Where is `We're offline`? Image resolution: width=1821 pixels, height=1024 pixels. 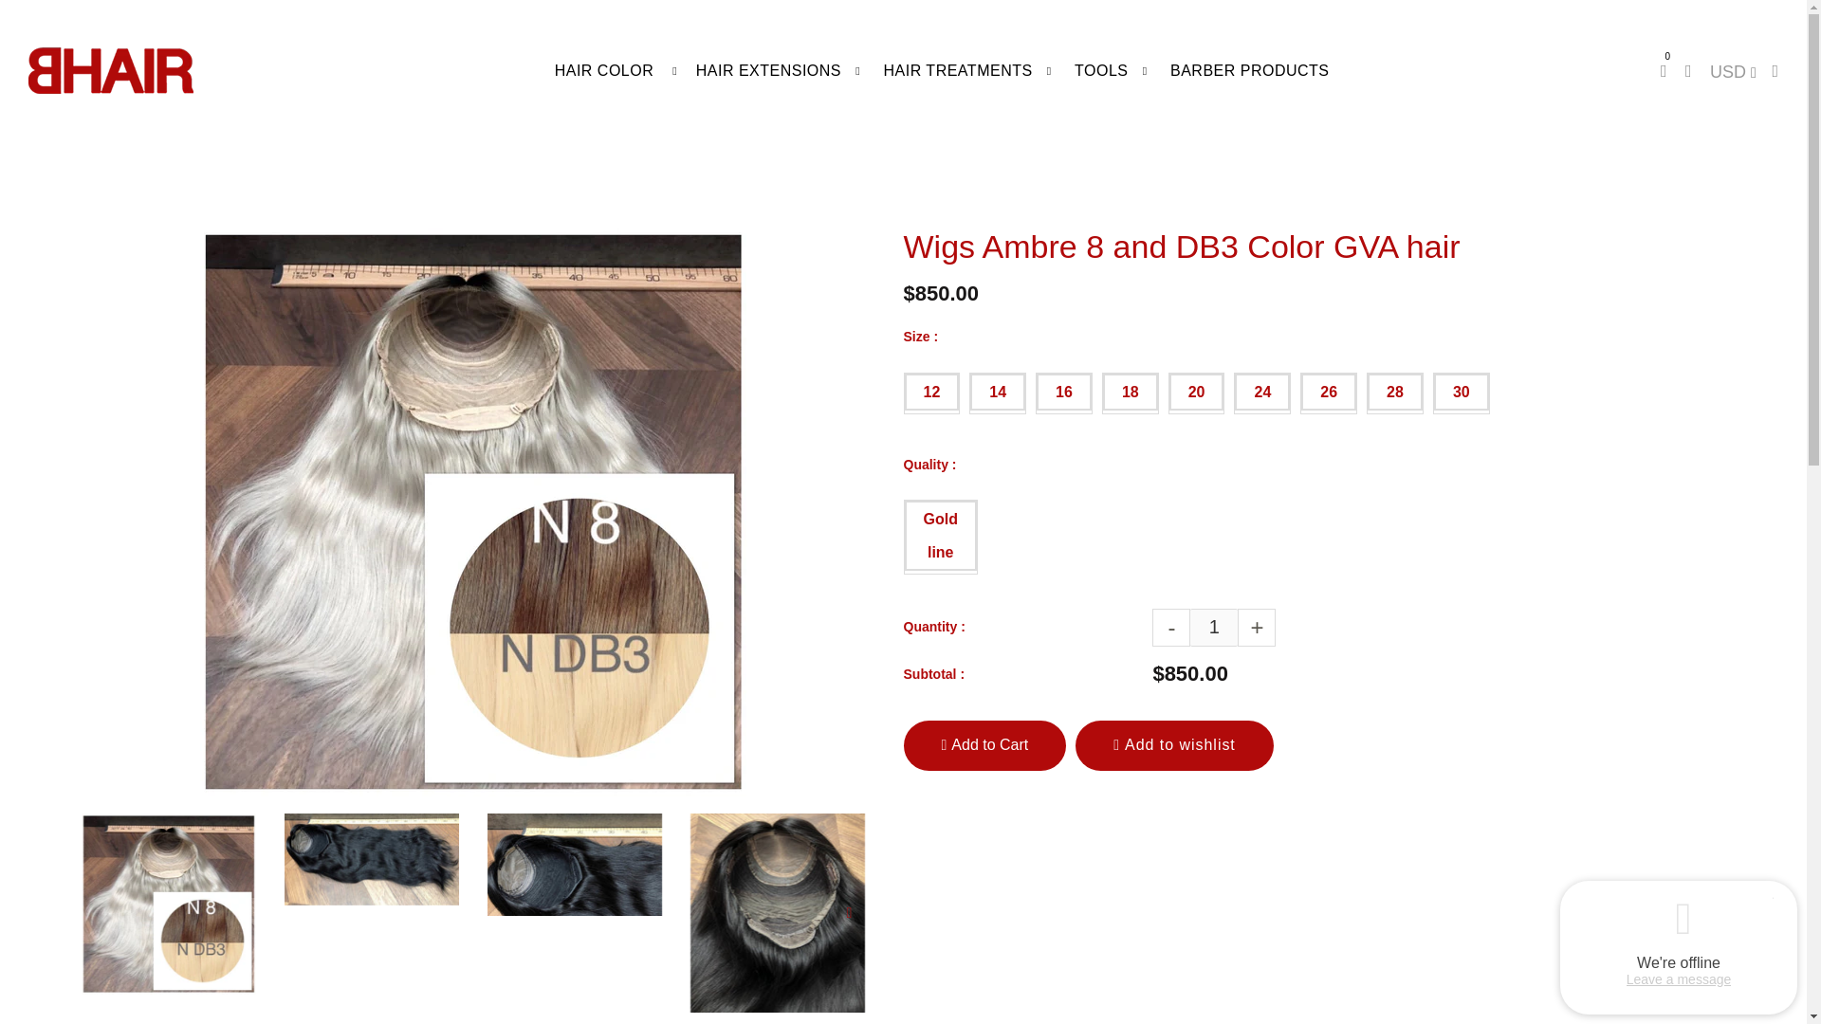
We're offline is located at coordinates (1679, 962).